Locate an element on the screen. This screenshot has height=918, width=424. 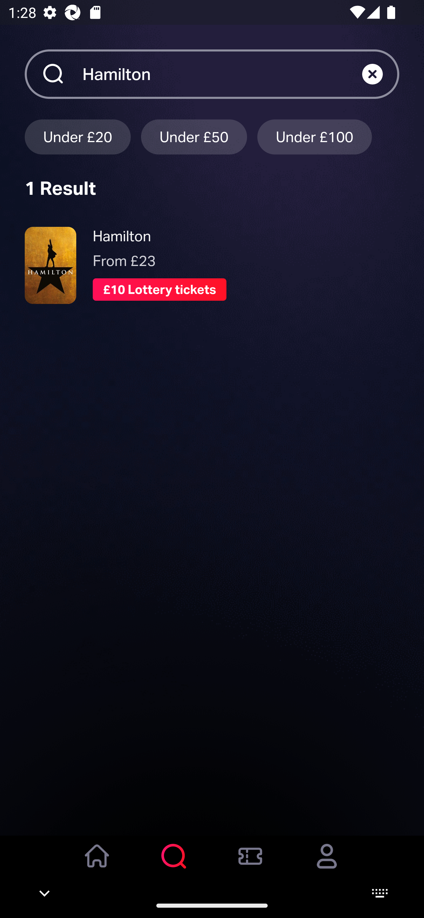
Under £100 is located at coordinates (314, 137).